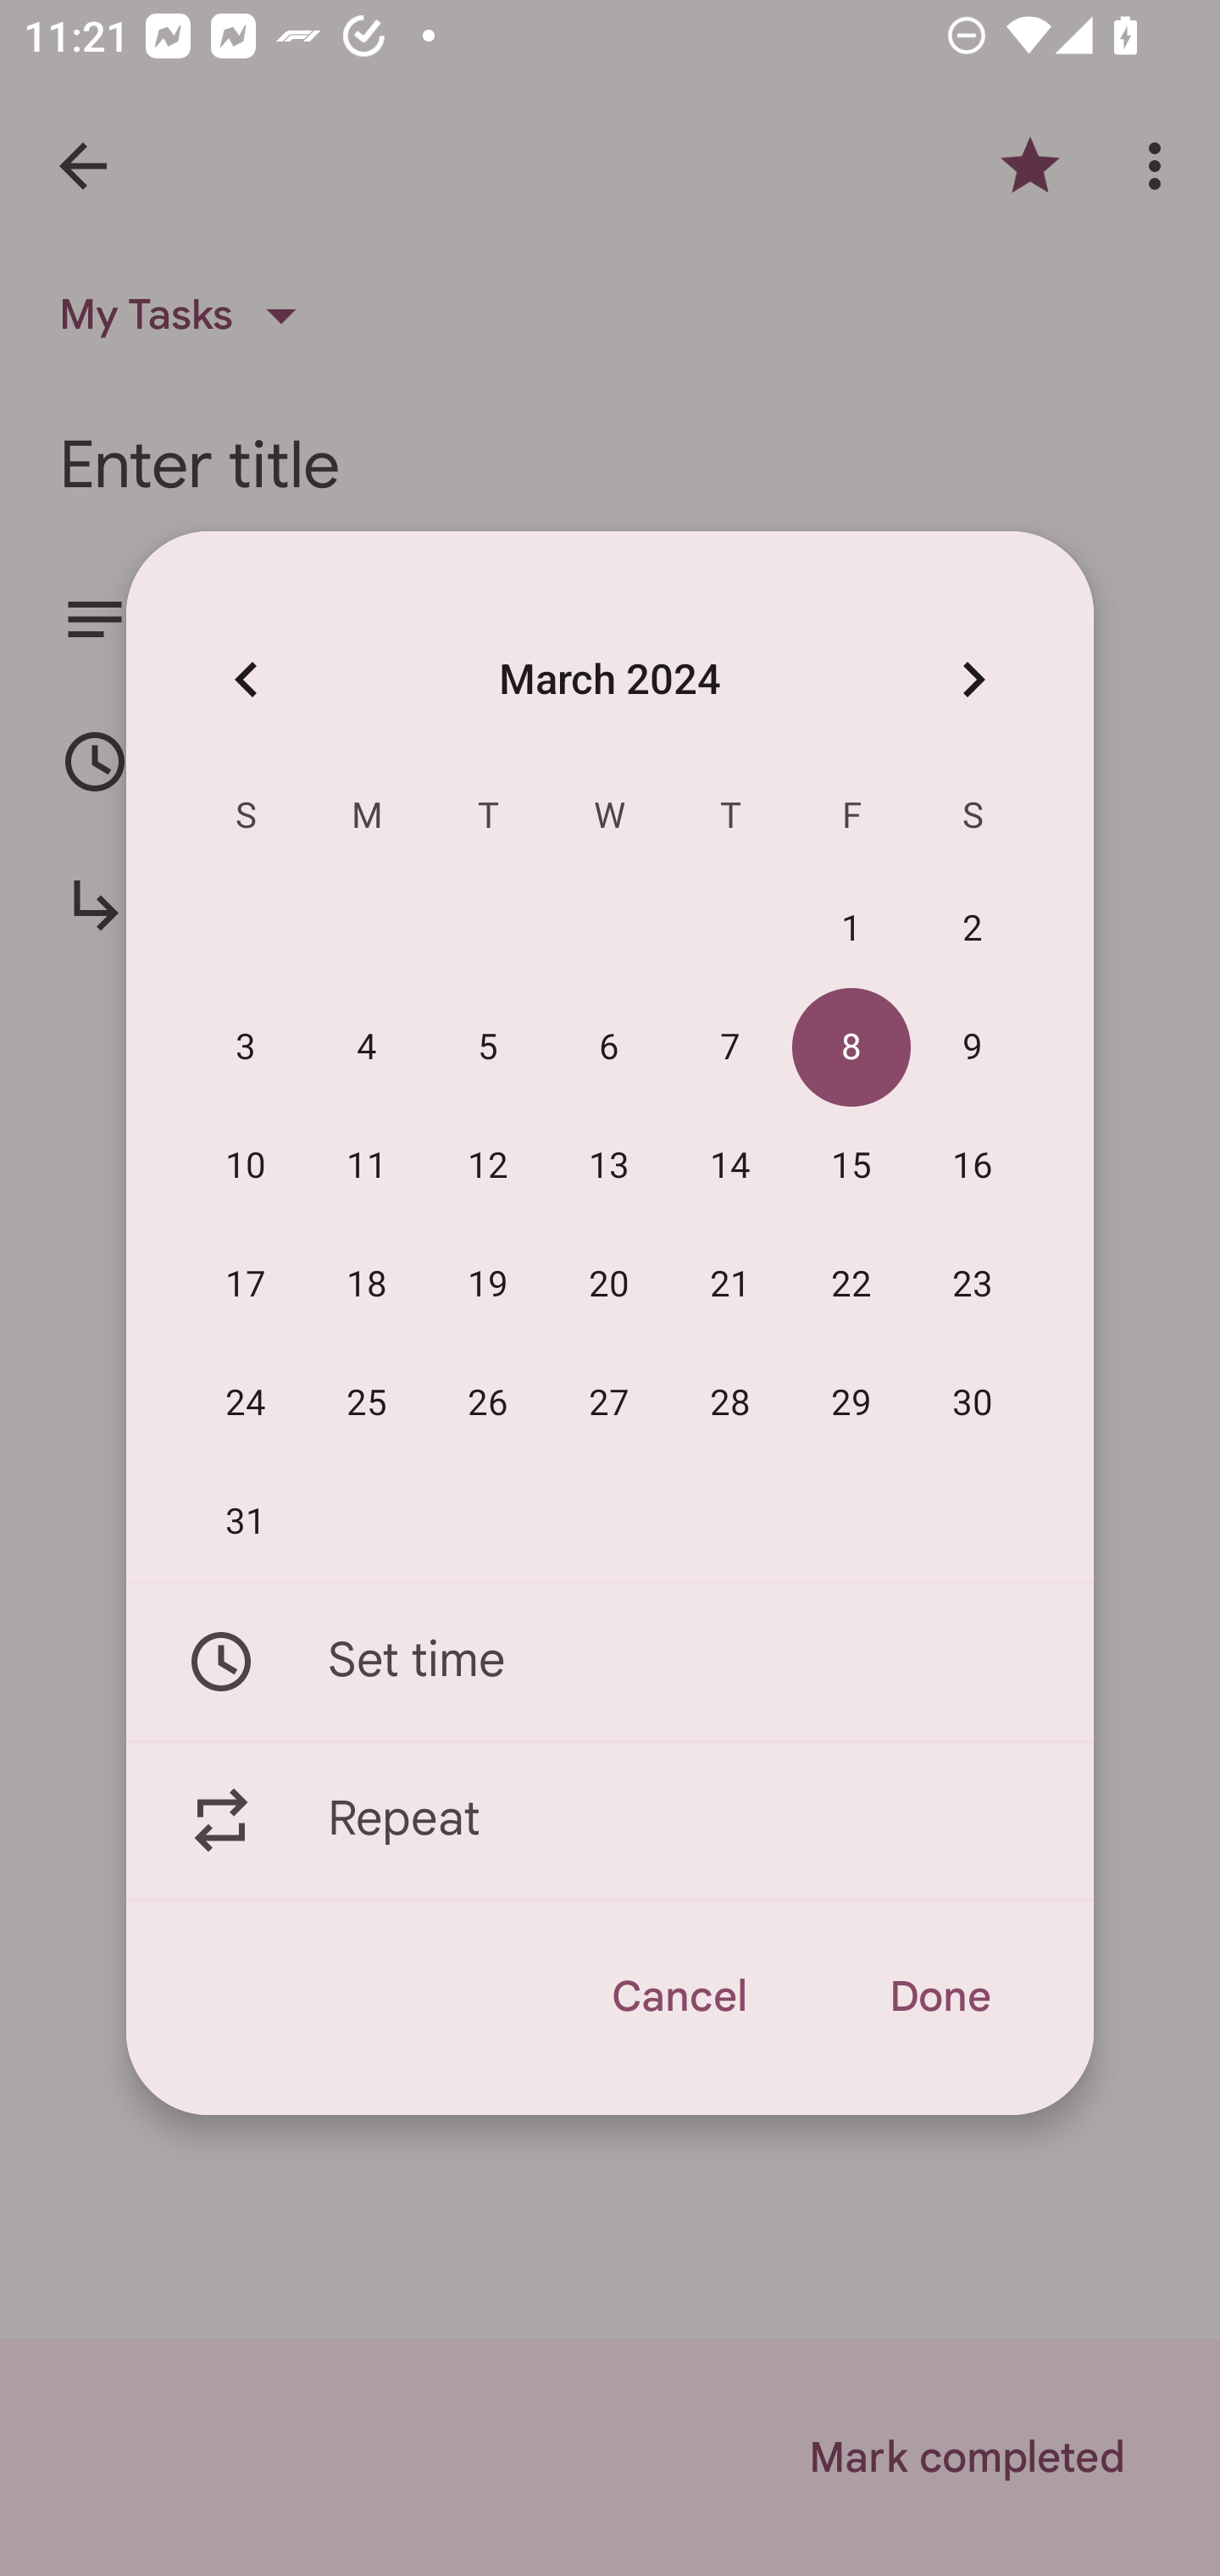  Describe the element at coordinates (488, 1403) in the screenshot. I see `26 26 March 2024` at that location.